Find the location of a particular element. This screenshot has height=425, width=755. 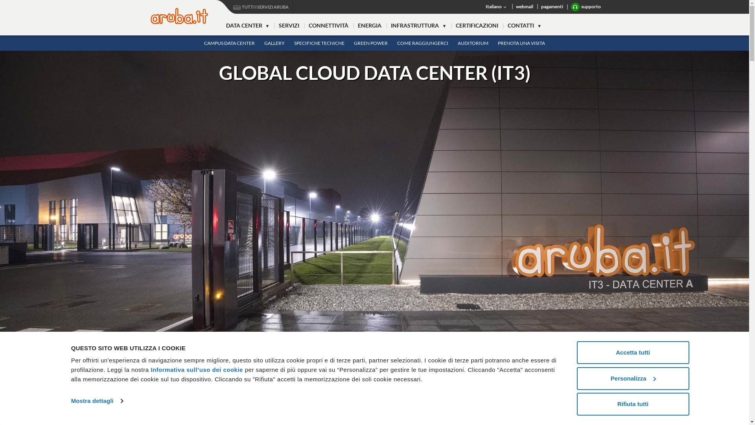

Rifiuta tutti is located at coordinates (633, 404).